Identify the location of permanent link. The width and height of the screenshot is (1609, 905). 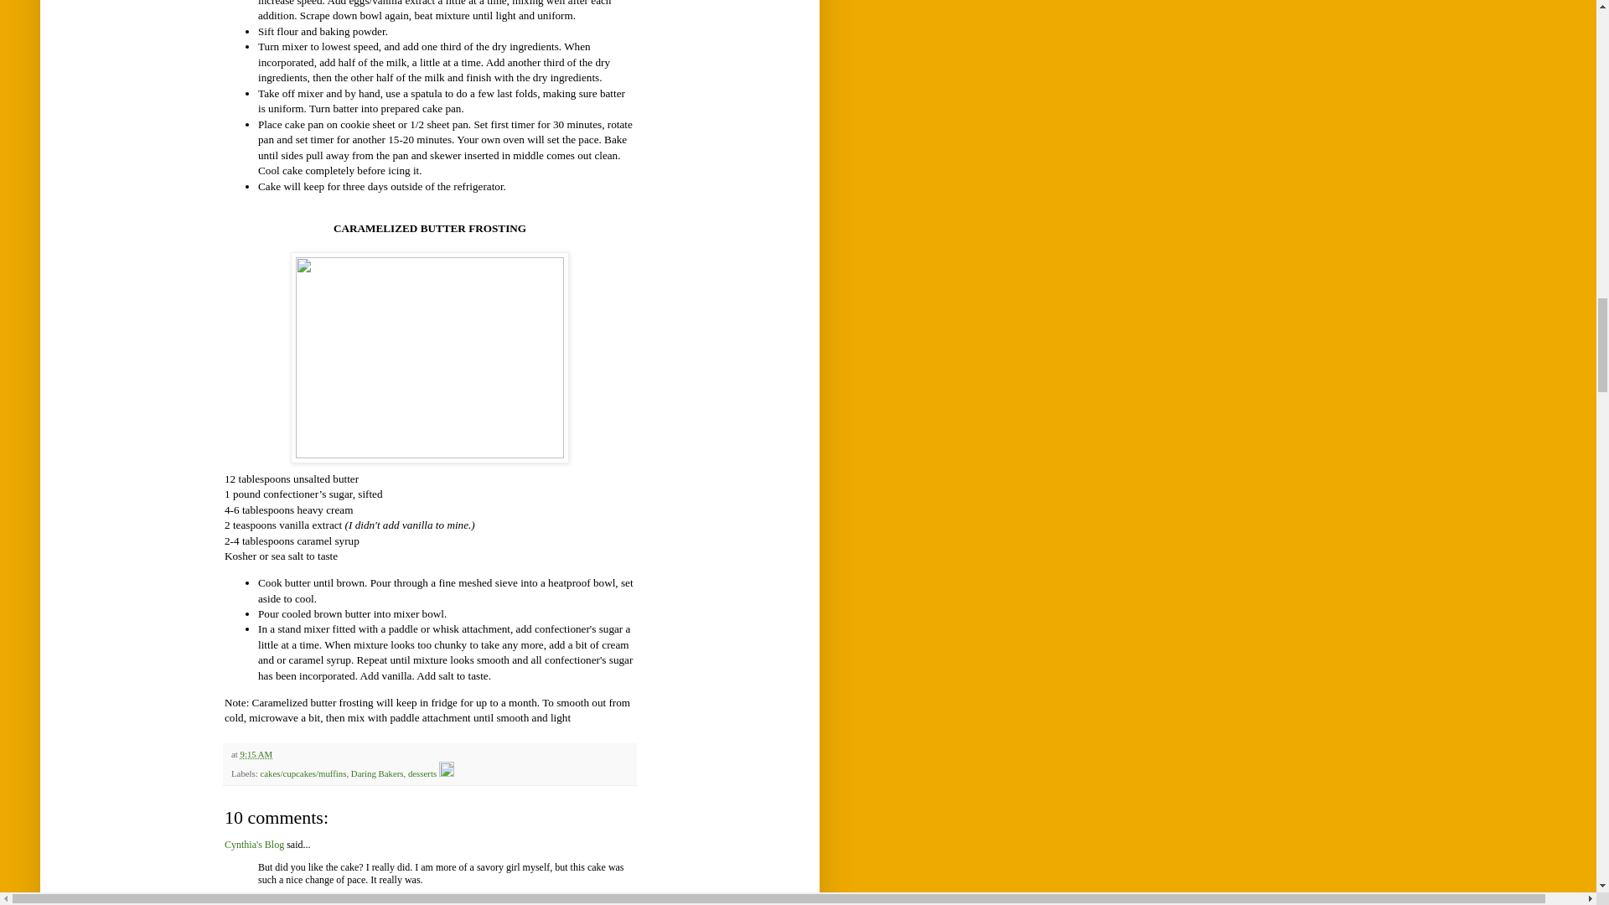
(256, 754).